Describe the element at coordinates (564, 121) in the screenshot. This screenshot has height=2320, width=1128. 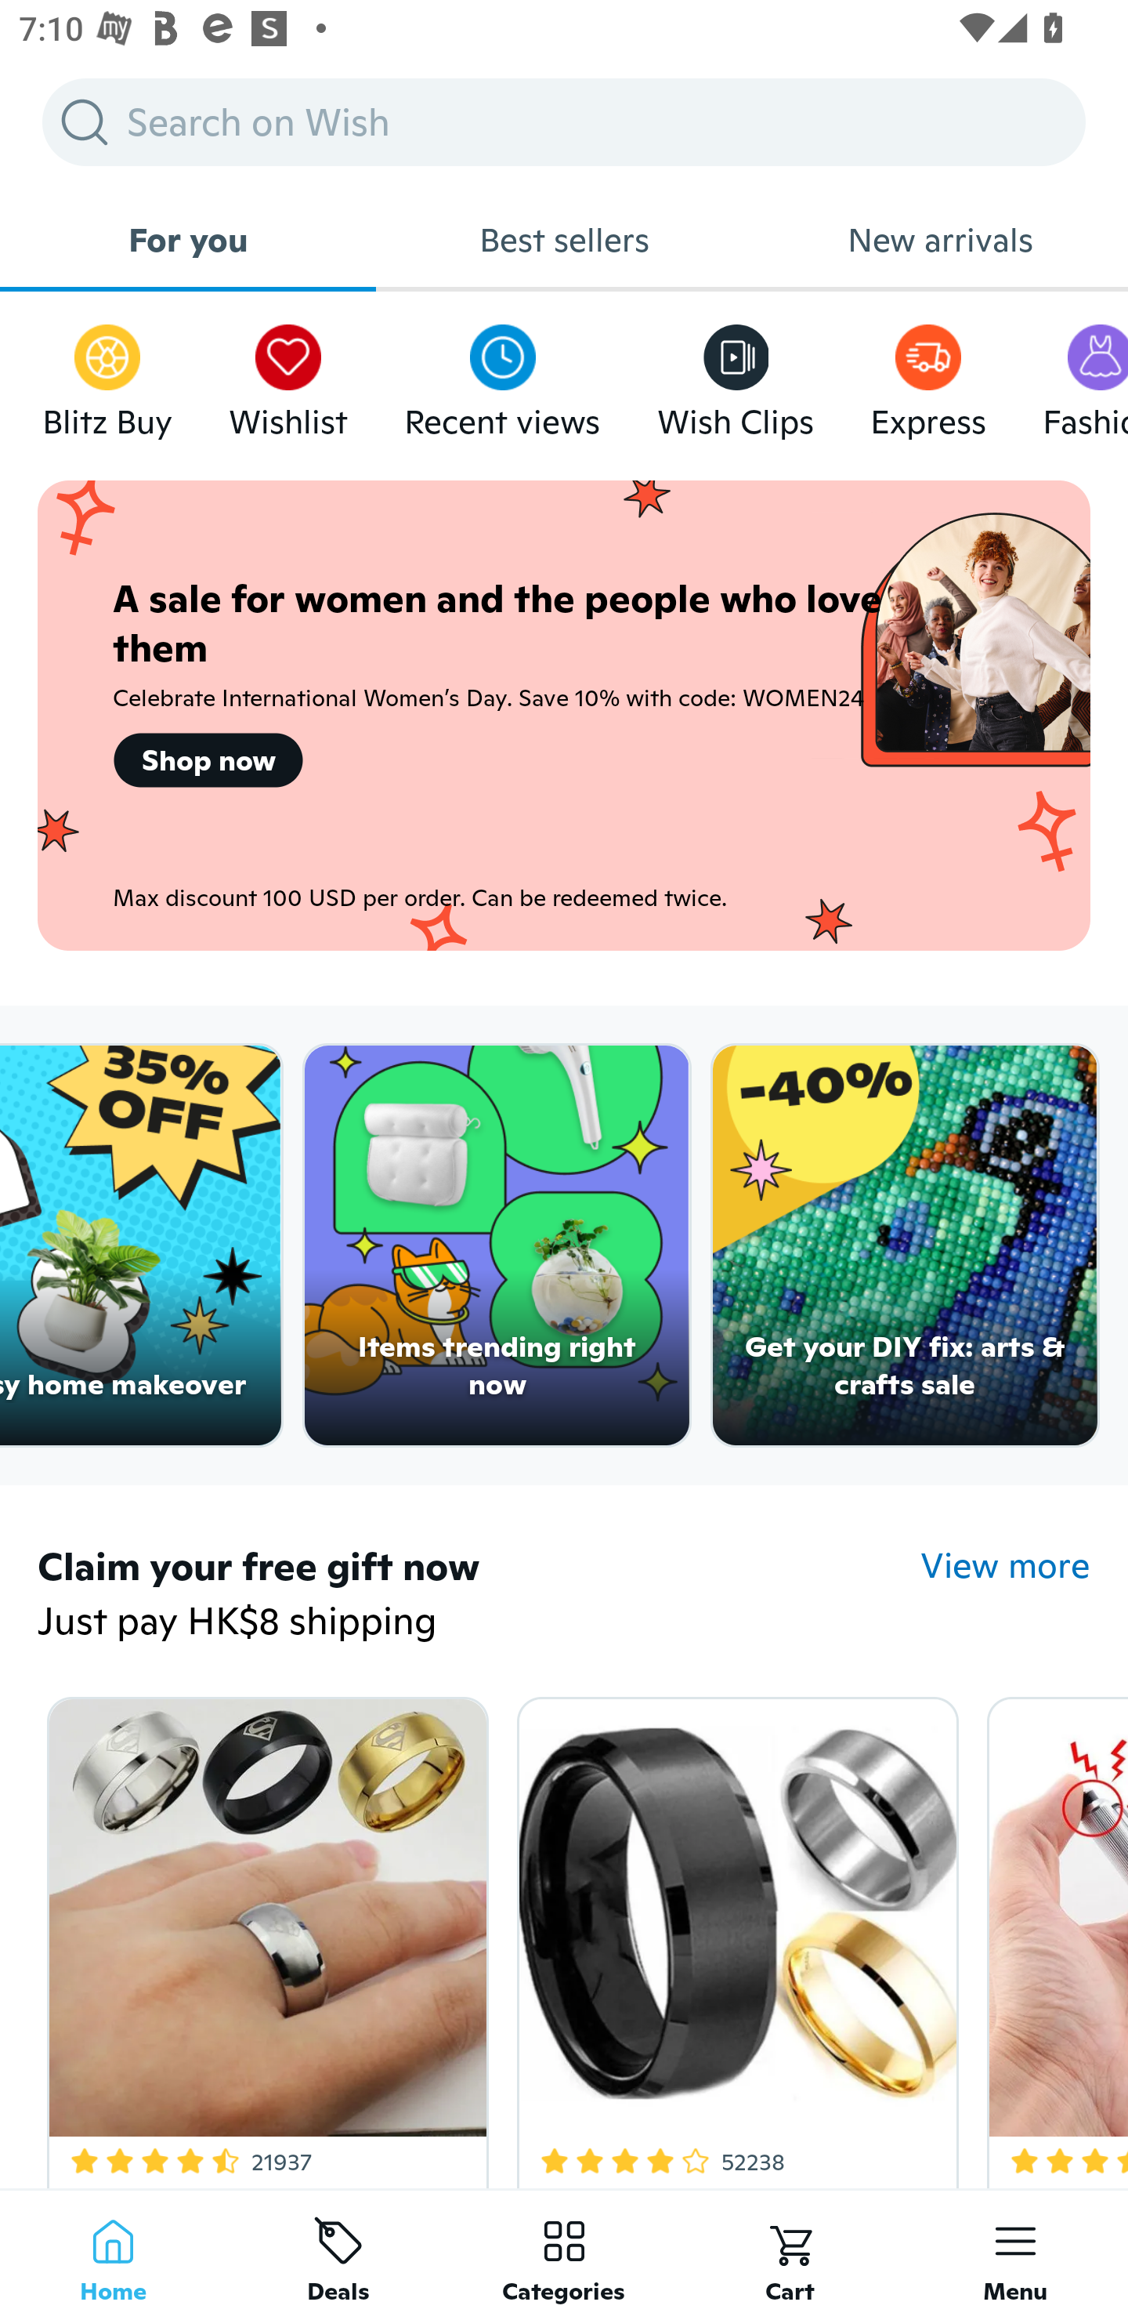
I see `Search on Wish` at that location.